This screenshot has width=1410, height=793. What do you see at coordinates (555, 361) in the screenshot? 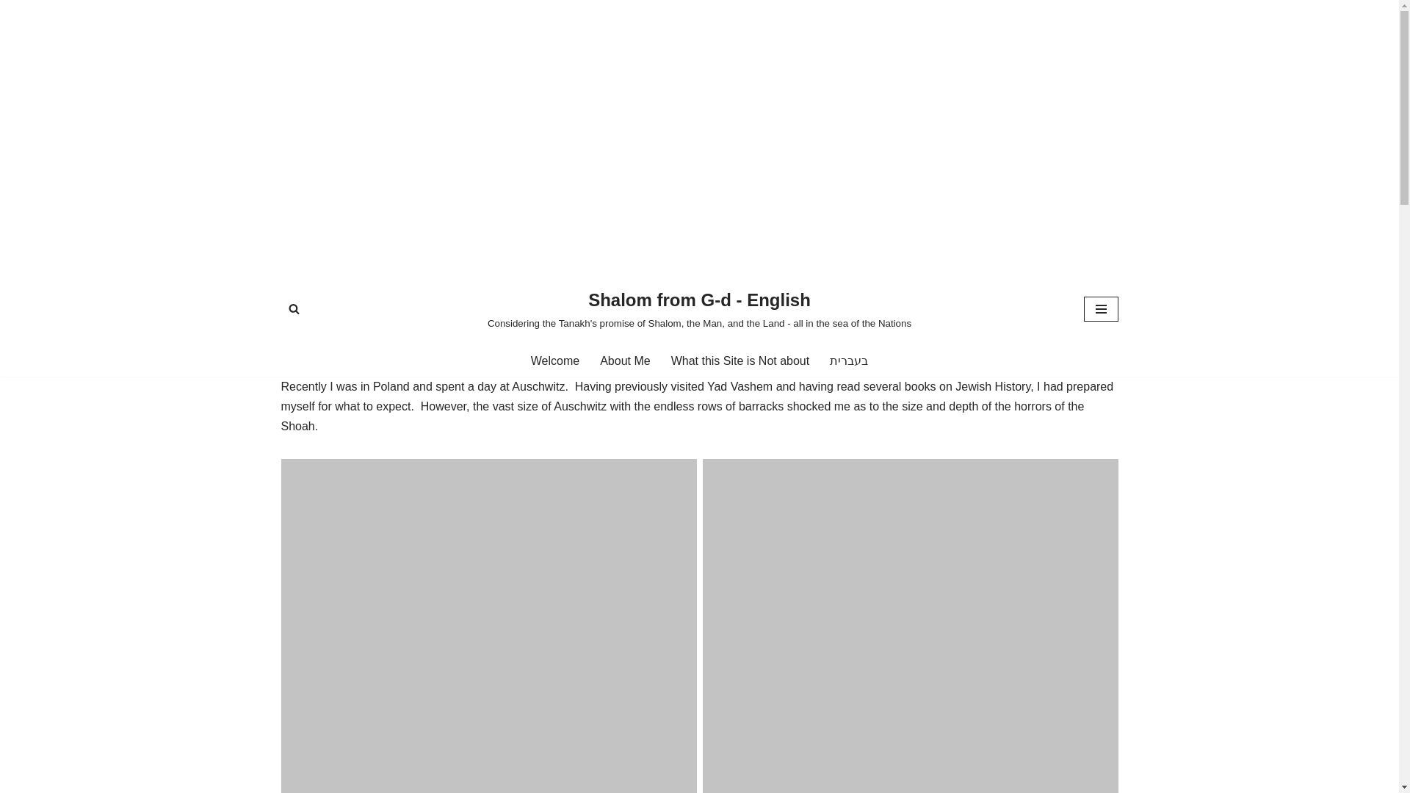
I see `Welcome` at bounding box center [555, 361].